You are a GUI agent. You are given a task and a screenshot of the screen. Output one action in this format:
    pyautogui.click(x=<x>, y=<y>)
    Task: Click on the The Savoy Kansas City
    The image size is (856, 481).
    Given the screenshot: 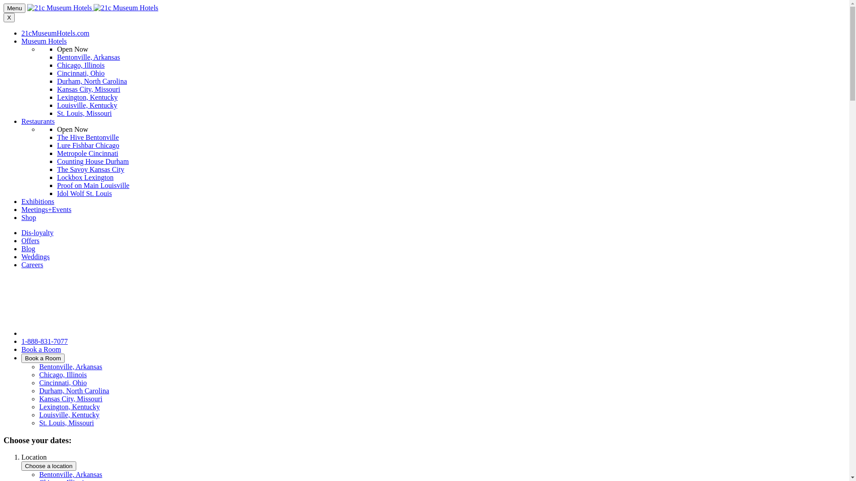 What is the action you would take?
    pyautogui.click(x=91, y=169)
    